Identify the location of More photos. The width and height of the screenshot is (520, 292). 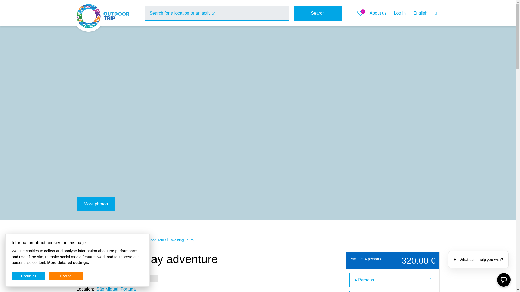
(96, 204).